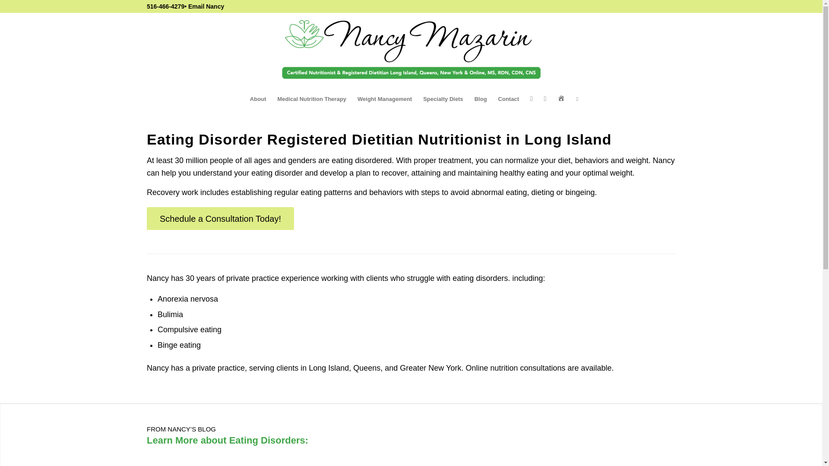 The height and width of the screenshot is (466, 829). What do you see at coordinates (384, 99) in the screenshot?
I see `Weight Management` at bounding box center [384, 99].